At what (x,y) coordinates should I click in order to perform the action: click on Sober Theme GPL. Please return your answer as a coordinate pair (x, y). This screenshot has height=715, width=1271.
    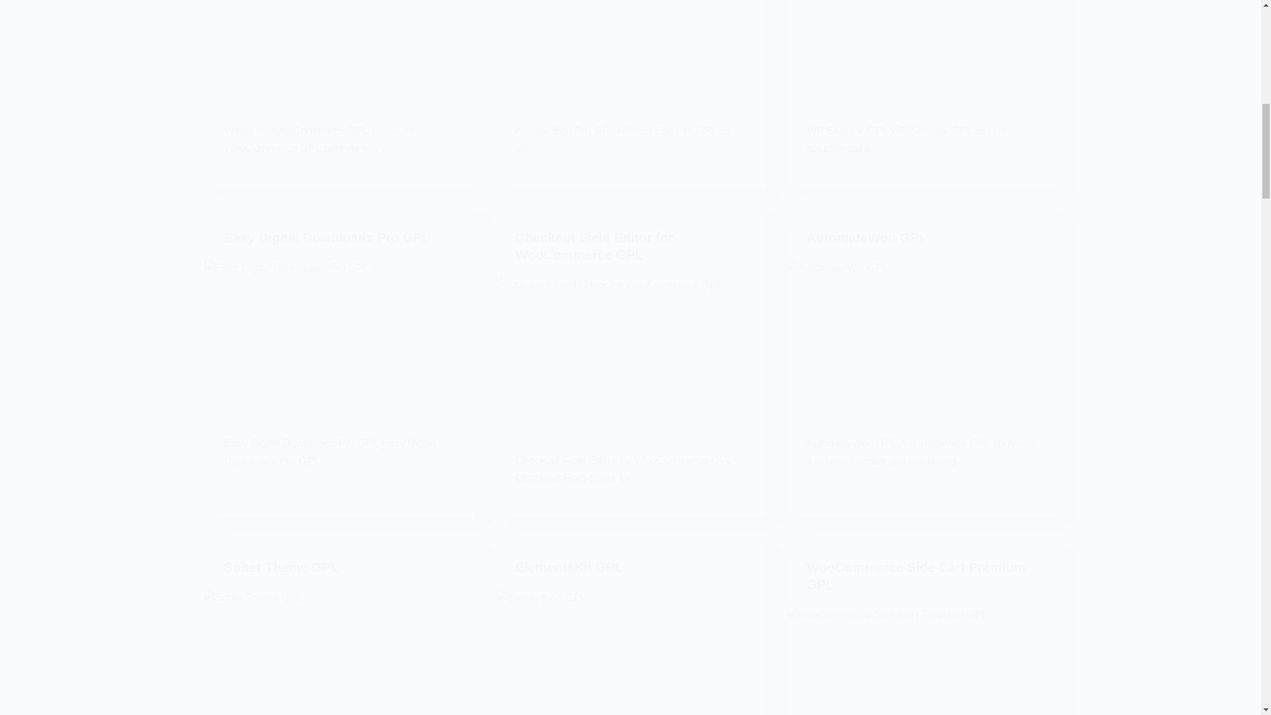
    Looking at the image, I should click on (339, 651).